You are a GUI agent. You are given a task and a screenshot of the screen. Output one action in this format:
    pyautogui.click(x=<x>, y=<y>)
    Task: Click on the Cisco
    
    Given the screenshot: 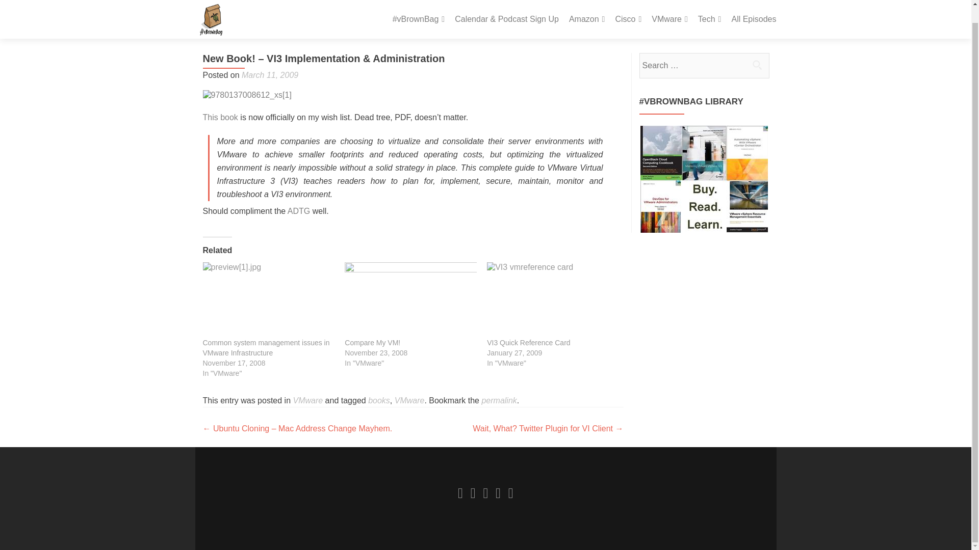 What is the action you would take?
    pyautogui.click(x=628, y=6)
    